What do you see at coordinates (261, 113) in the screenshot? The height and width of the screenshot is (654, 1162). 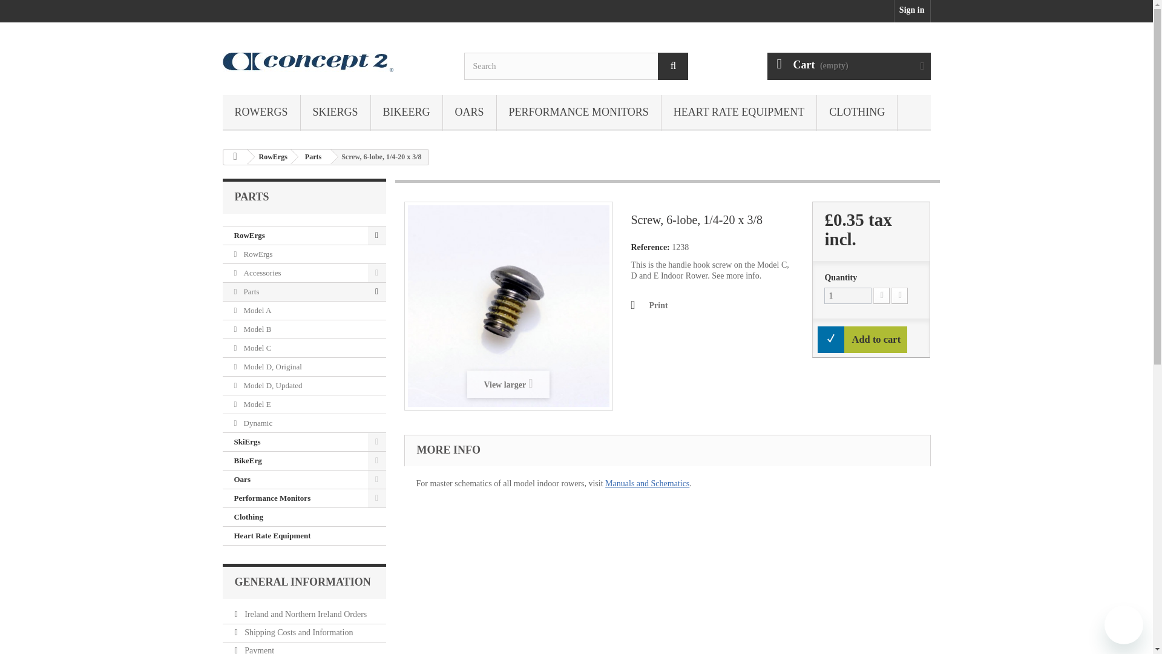 I see `ROWERGS` at bounding box center [261, 113].